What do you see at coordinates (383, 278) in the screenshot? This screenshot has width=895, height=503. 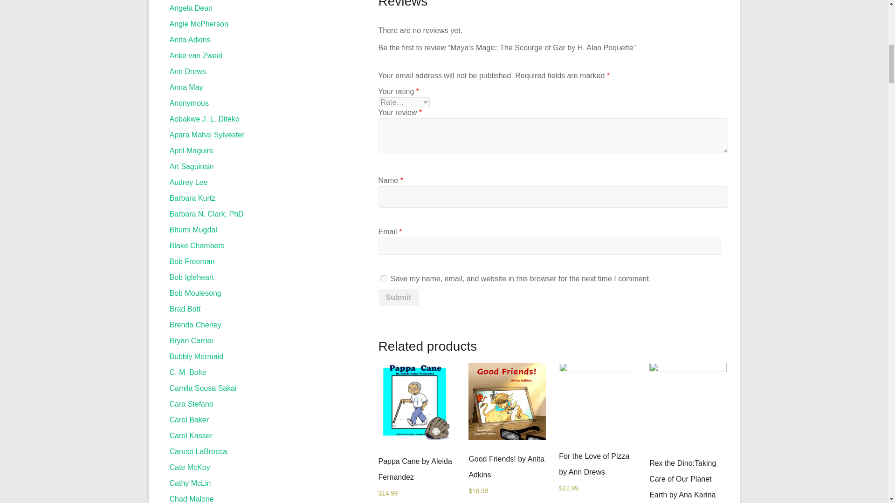 I see `yes` at bounding box center [383, 278].